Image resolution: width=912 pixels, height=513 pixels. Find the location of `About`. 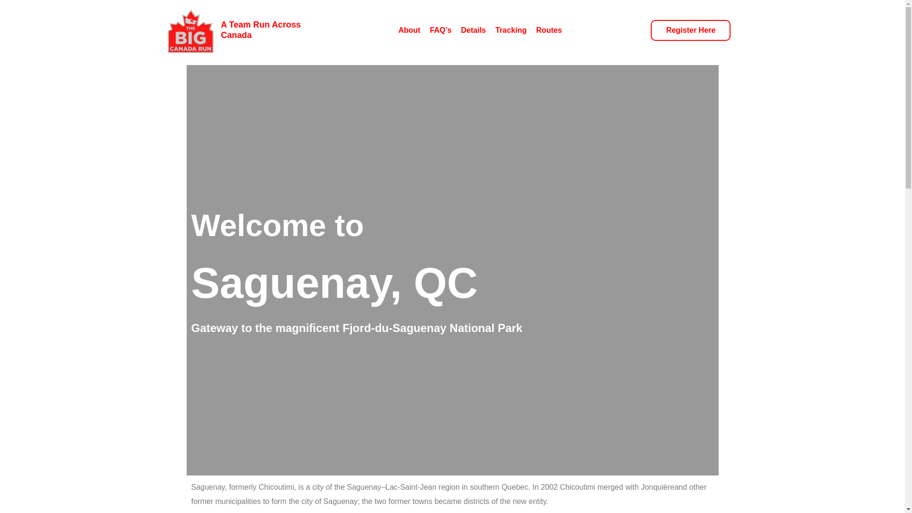

About is located at coordinates (409, 30).